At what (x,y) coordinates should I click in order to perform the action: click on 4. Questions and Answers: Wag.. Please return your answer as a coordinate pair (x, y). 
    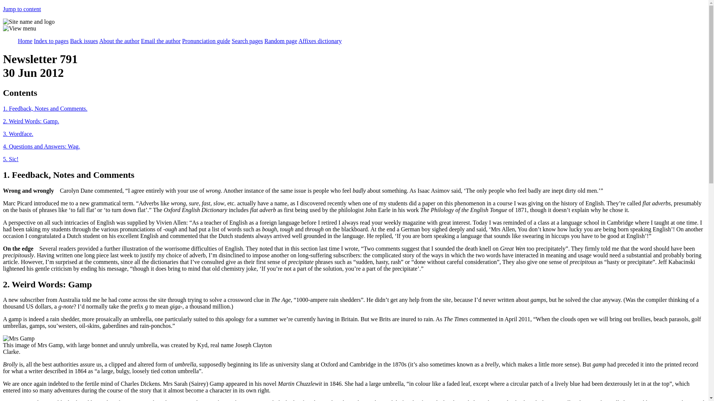
    Looking at the image, I should click on (41, 146).